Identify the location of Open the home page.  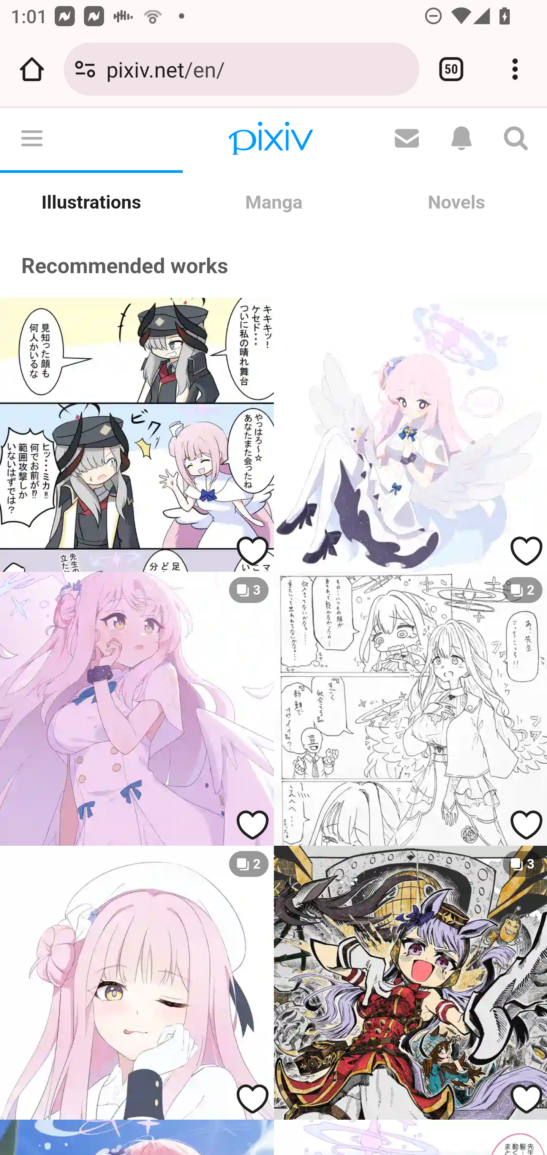
(32, 69).